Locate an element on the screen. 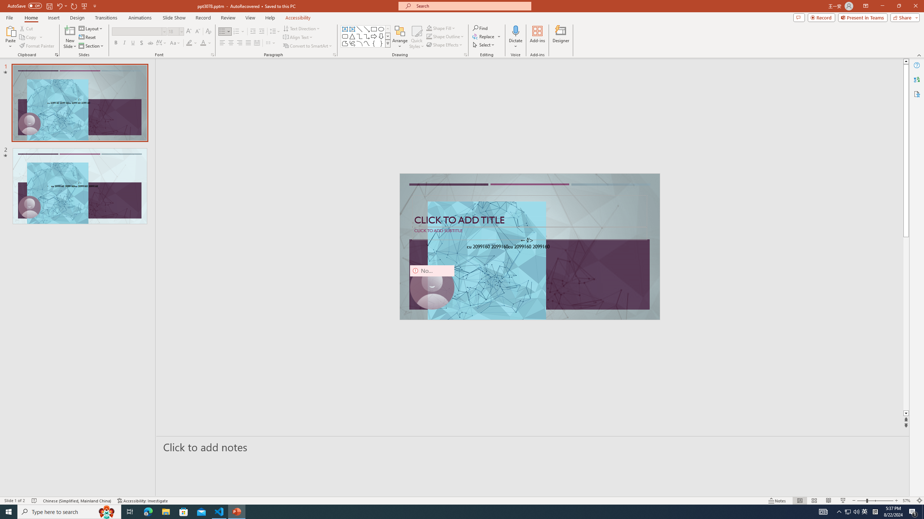  Paste is located at coordinates (10, 37).